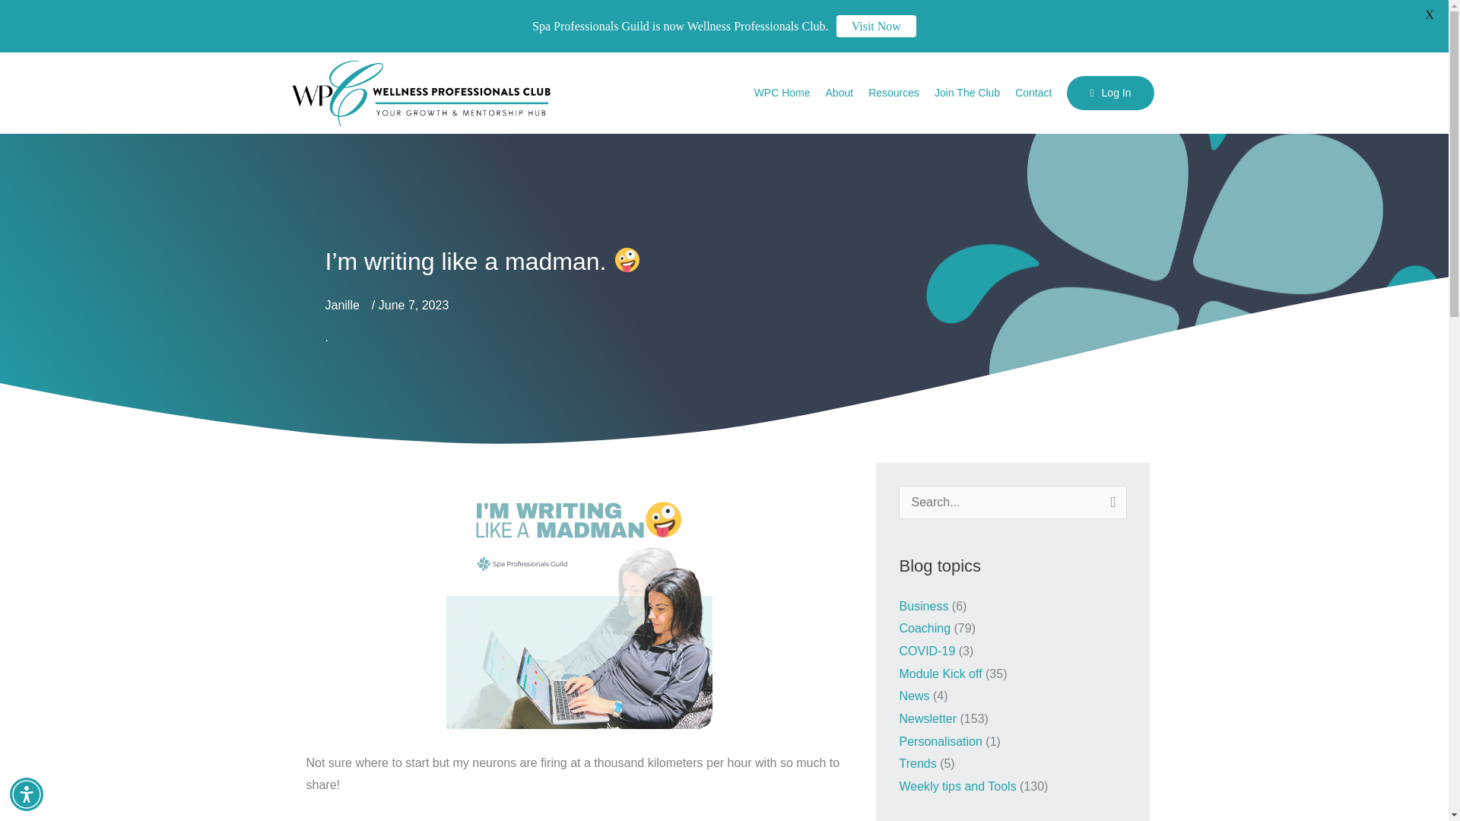  What do you see at coordinates (940, 674) in the screenshot?
I see `Module Kick off` at bounding box center [940, 674].